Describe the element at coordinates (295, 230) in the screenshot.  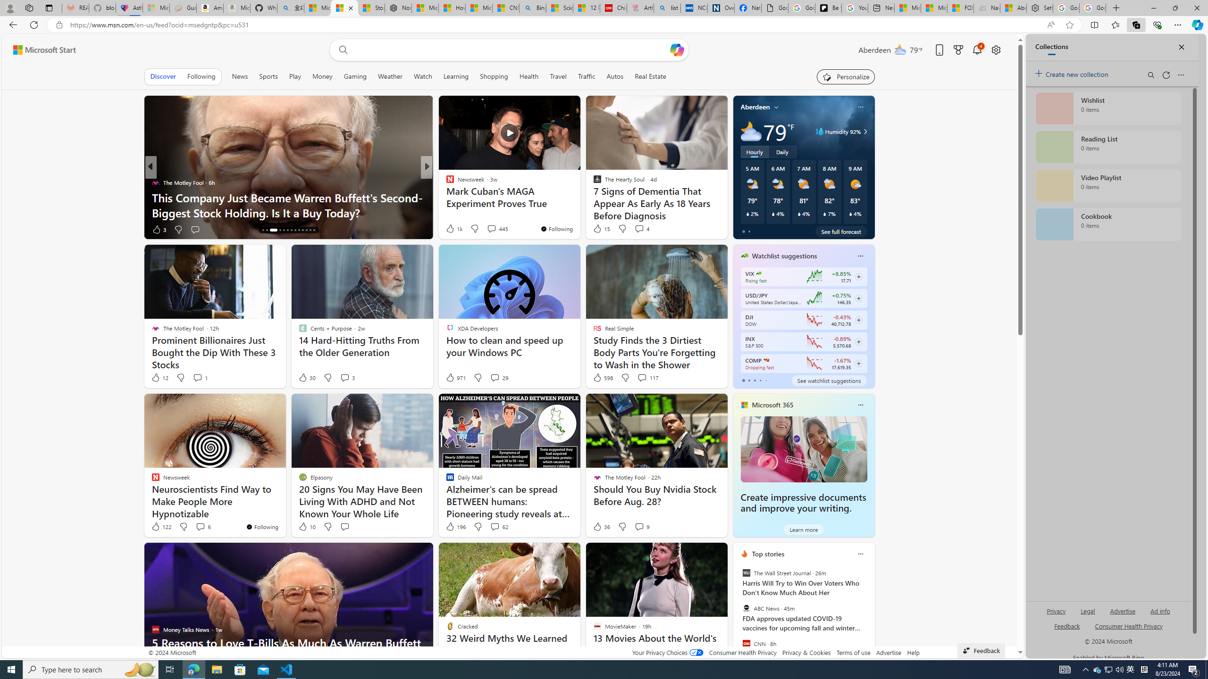
I see `AutomationID: tab-21` at that location.